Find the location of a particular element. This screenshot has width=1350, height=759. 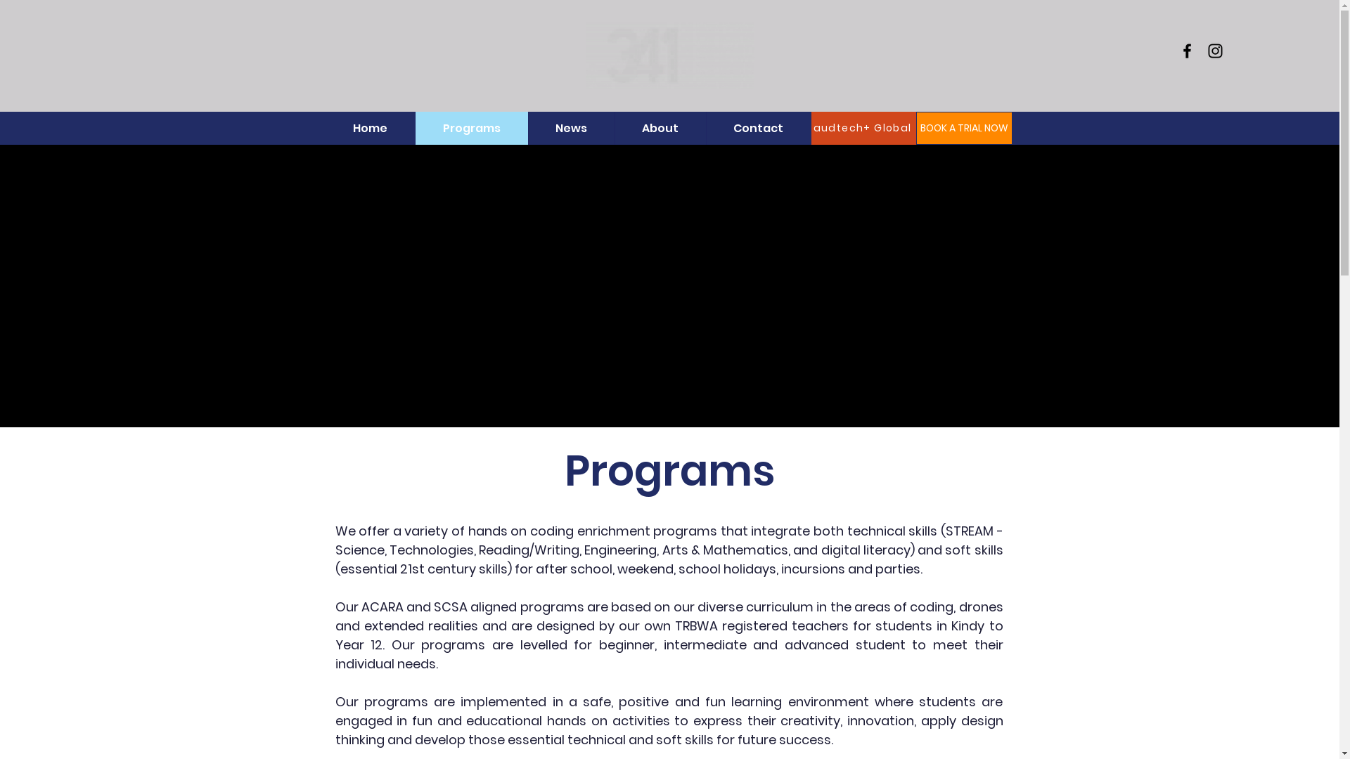

BOOK A TRIAL NOW is located at coordinates (963, 128).